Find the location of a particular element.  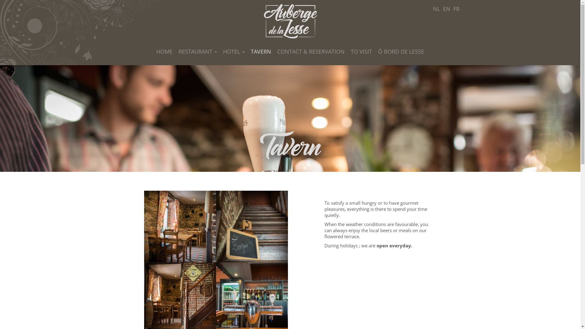

TO VISIT is located at coordinates (361, 51).